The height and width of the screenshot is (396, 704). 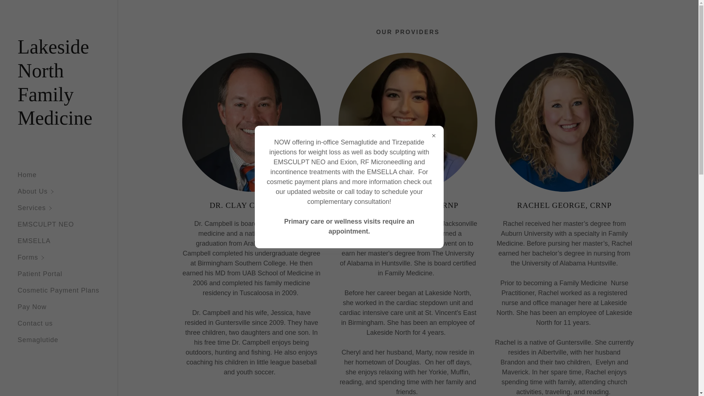 What do you see at coordinates (67, 191) in the screenshot?
I see `About Us` at bounding box center [67, 191].